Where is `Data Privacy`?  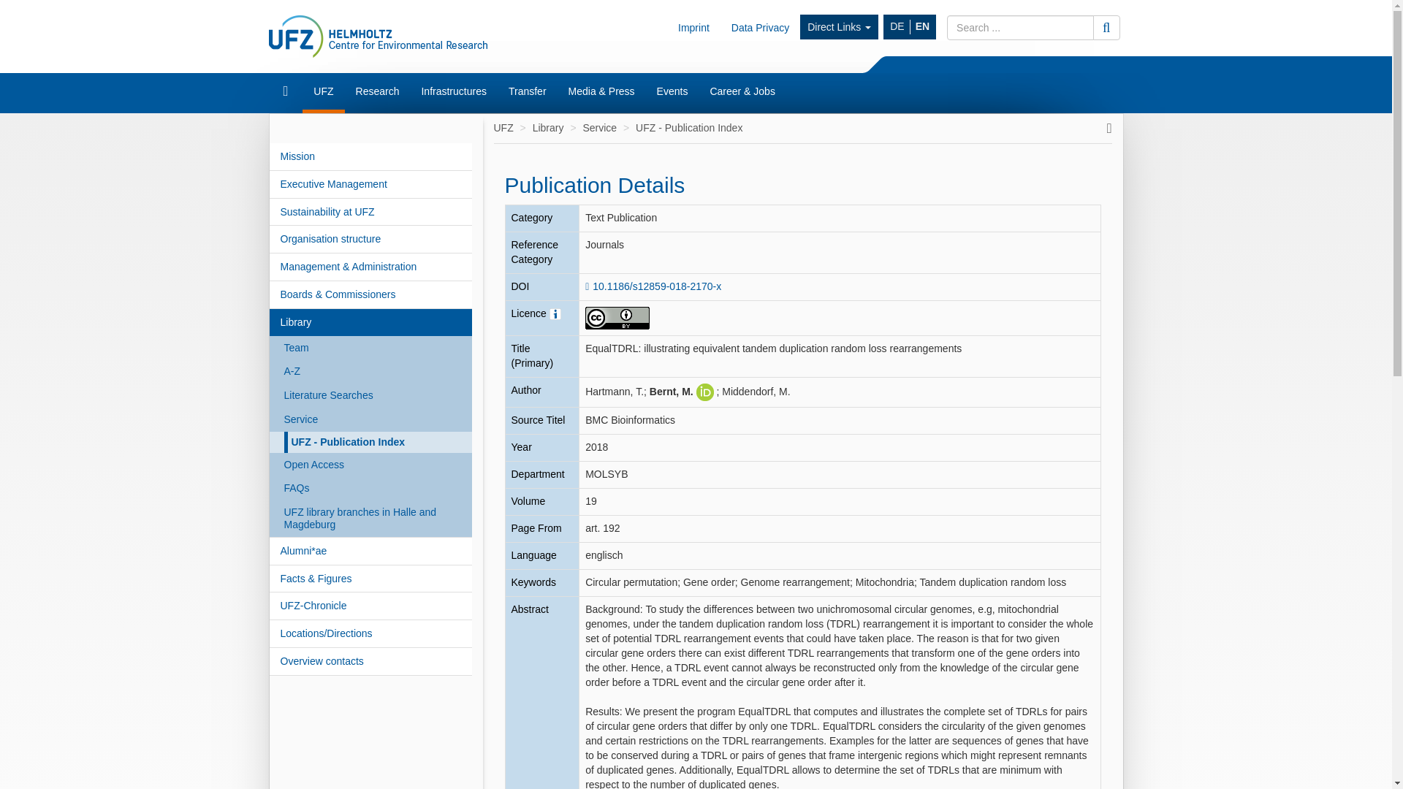 Data Privacy is located at coordinates (760, 27).